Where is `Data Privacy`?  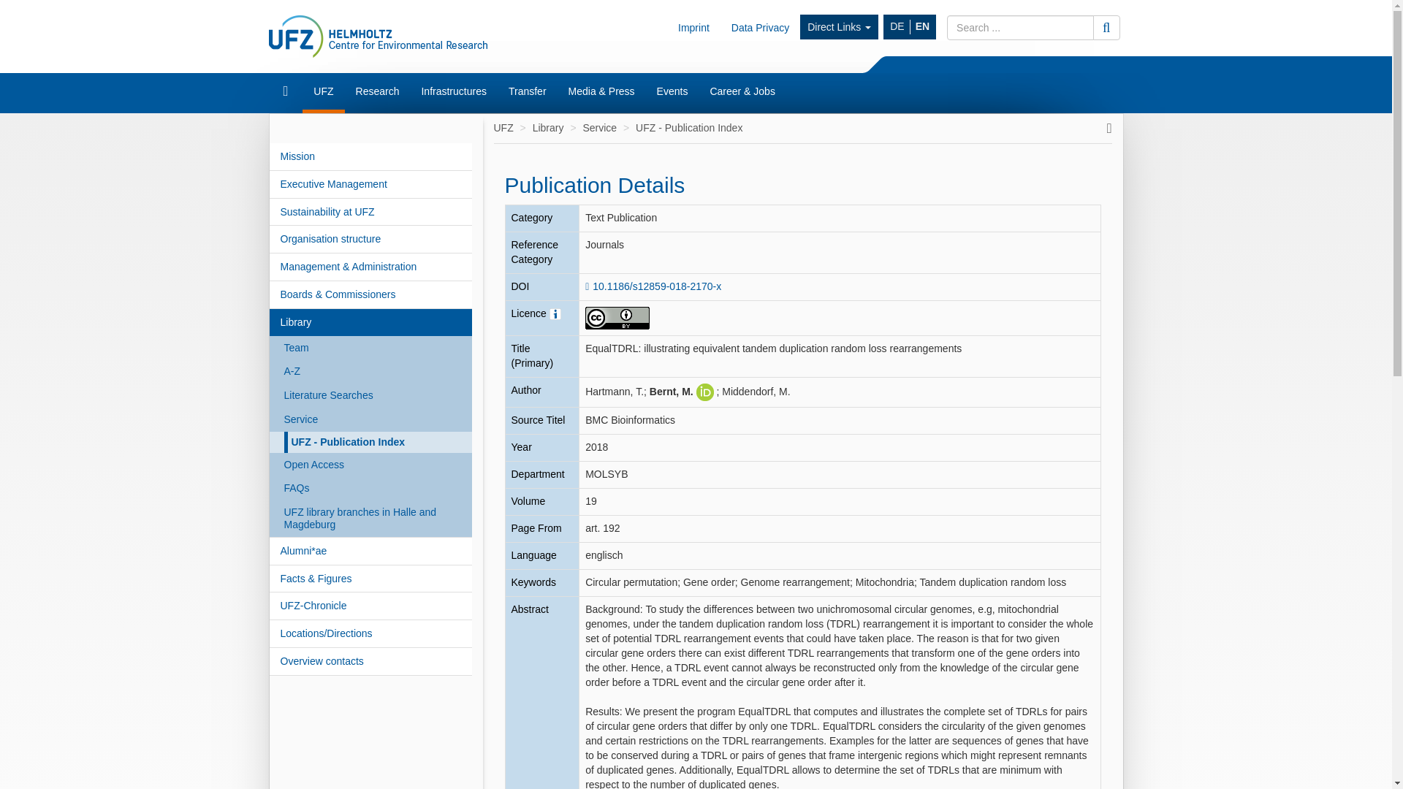 Data Privacy is located at coordinates (760, 27).